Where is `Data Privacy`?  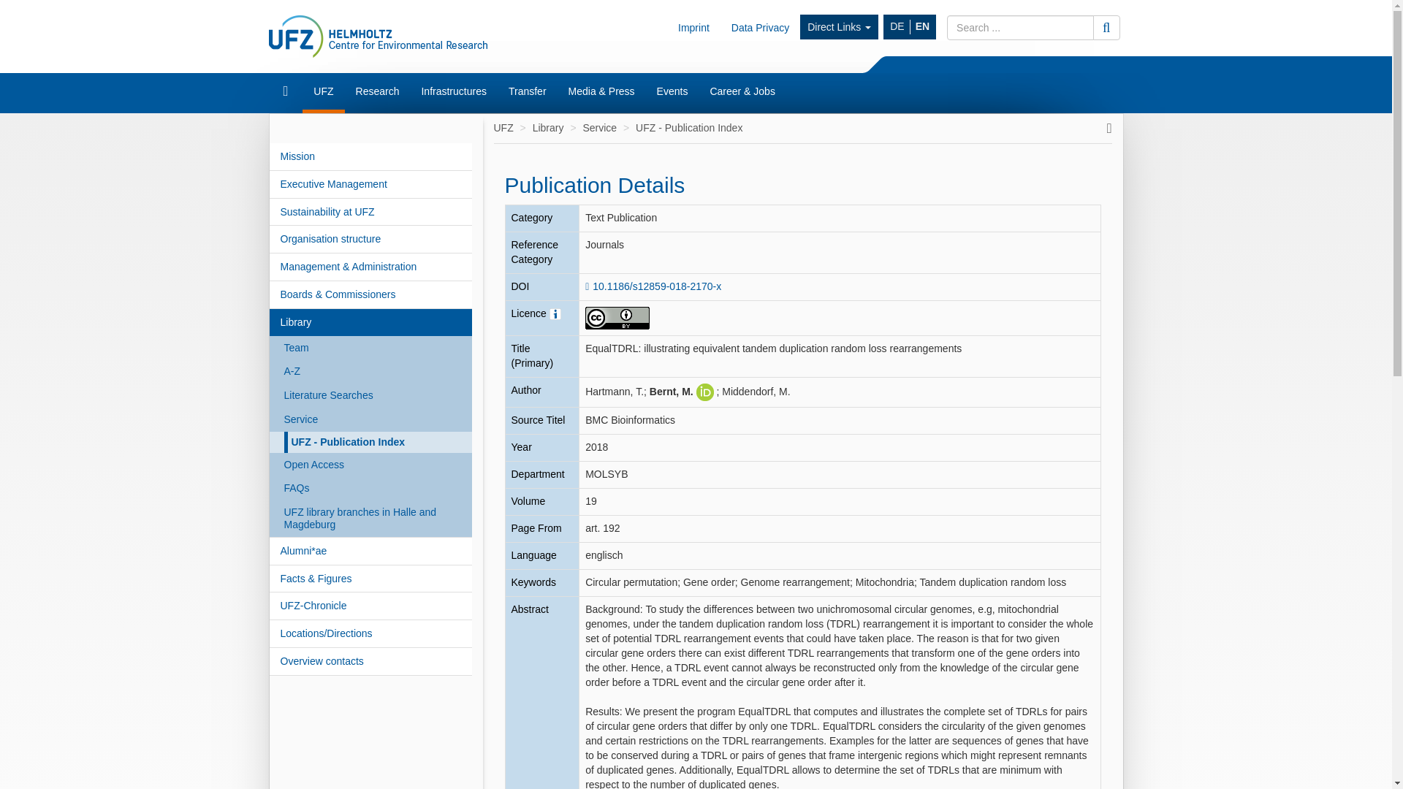 Data Privacy is located at coordinates (760, 27).